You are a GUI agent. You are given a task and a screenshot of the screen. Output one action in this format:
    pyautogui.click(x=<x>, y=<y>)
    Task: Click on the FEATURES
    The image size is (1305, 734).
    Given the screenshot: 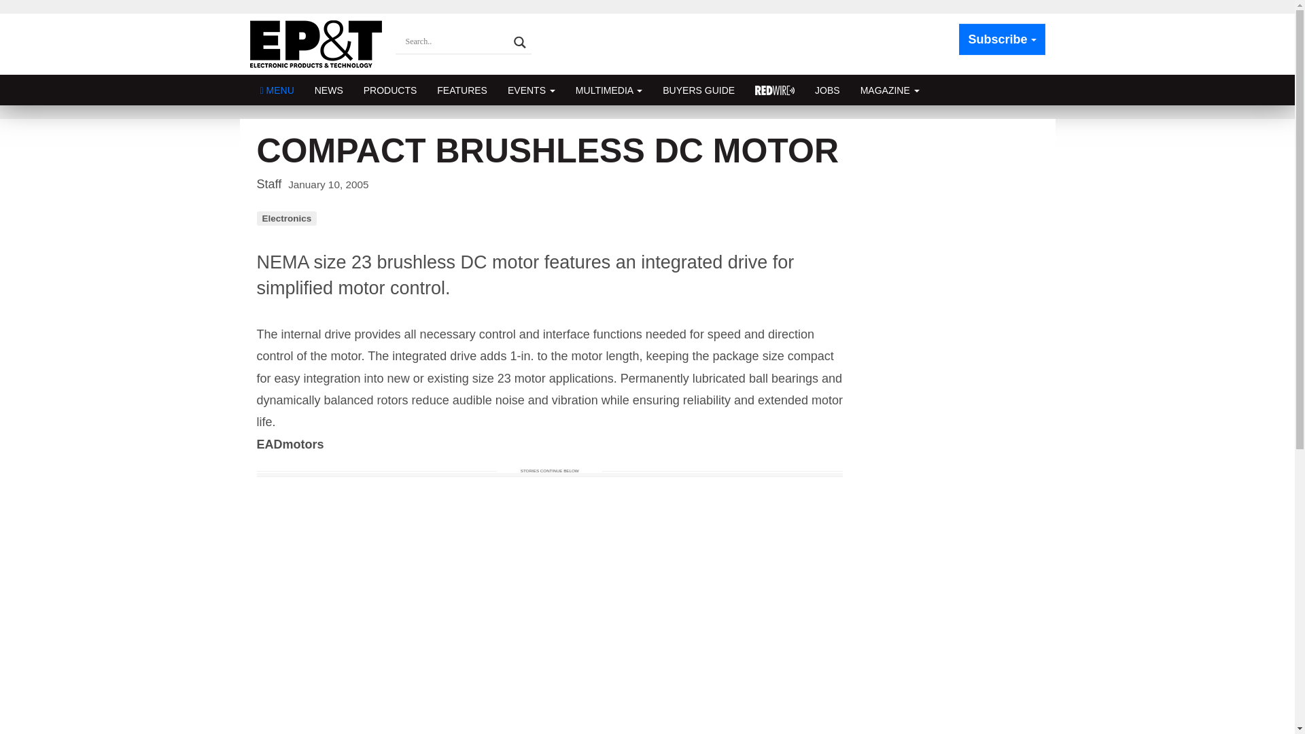 What is the action you would take?
    pyautogui.click(x=462, y=90)
    